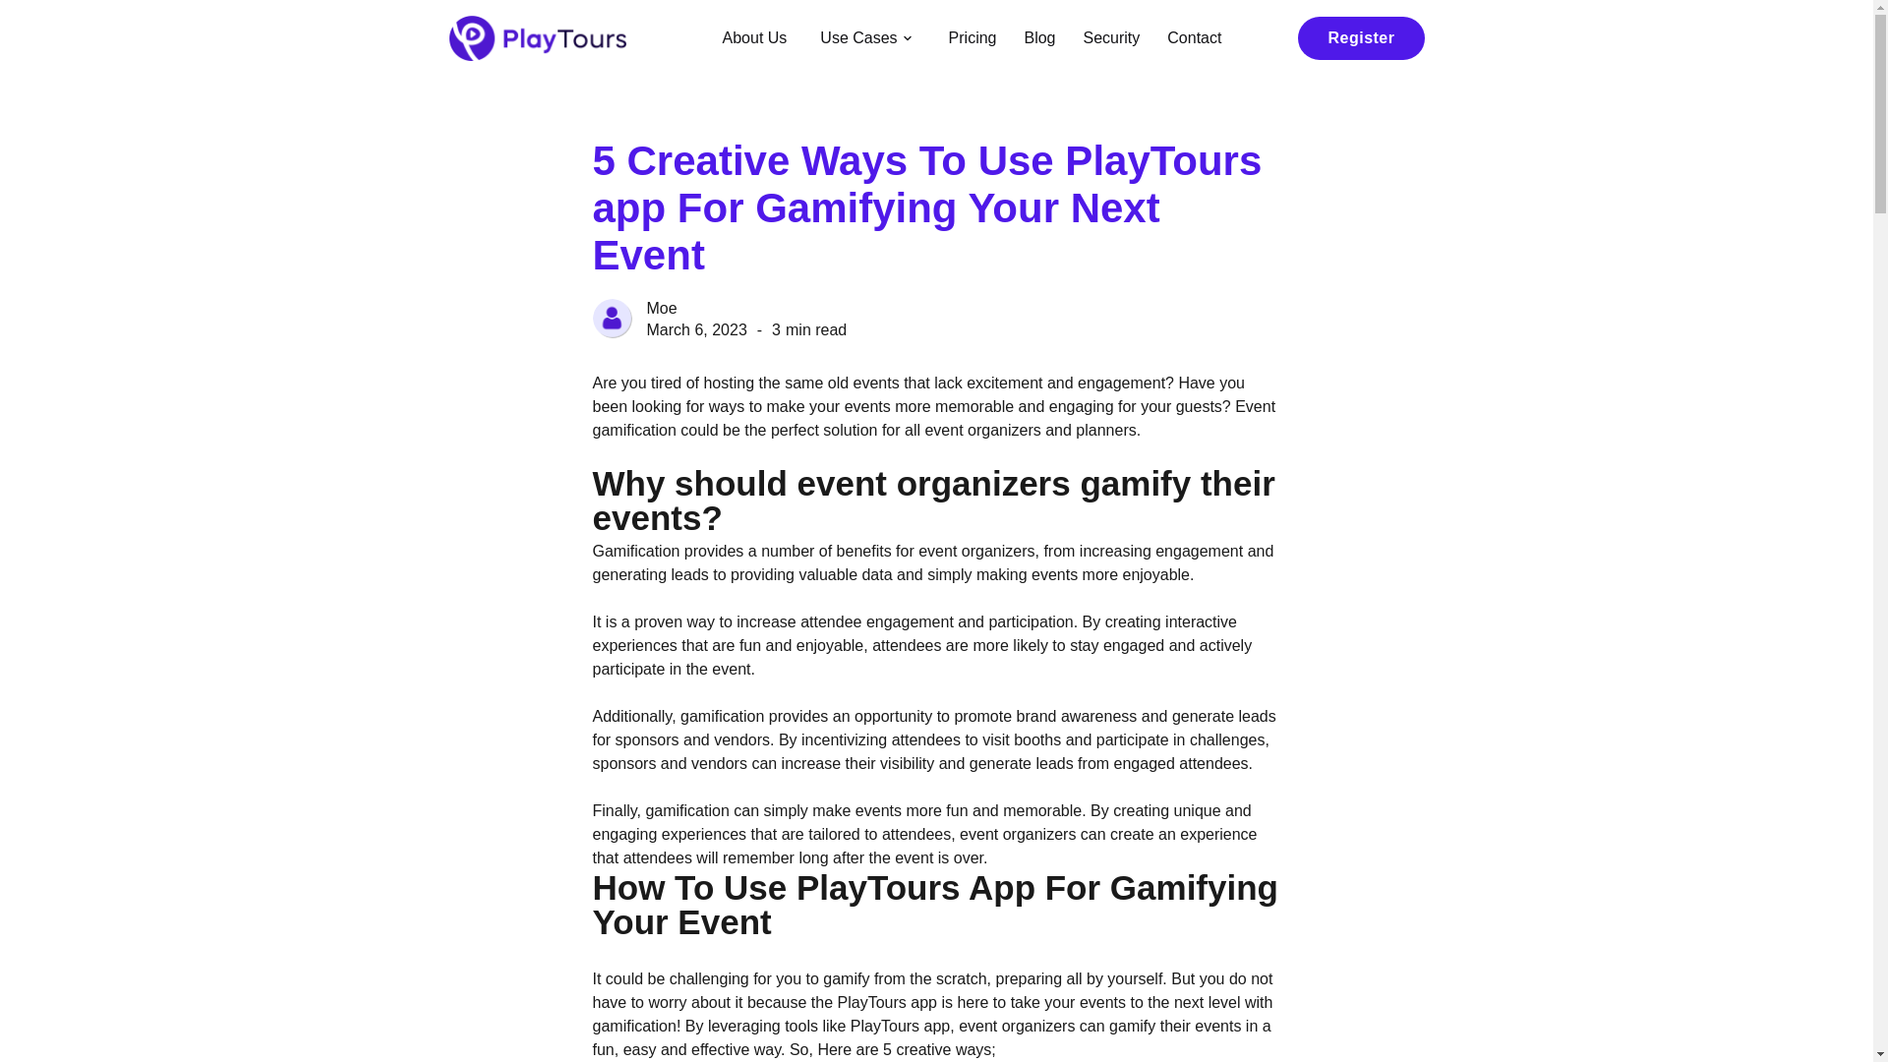  I want to click on Register, so click(1361, 37).